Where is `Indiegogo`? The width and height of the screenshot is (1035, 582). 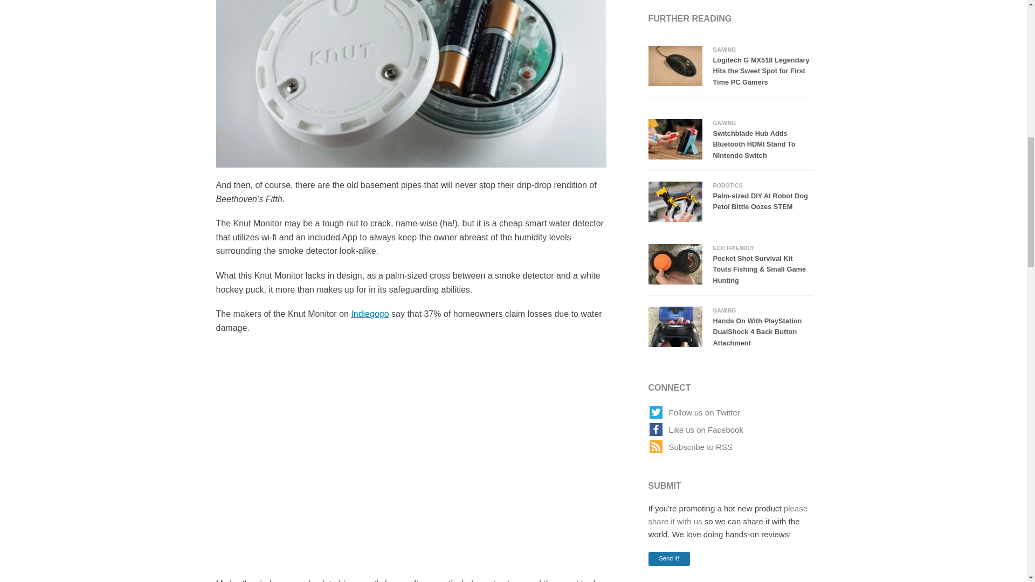 Indiegogo is located at coordinates (370, 314).